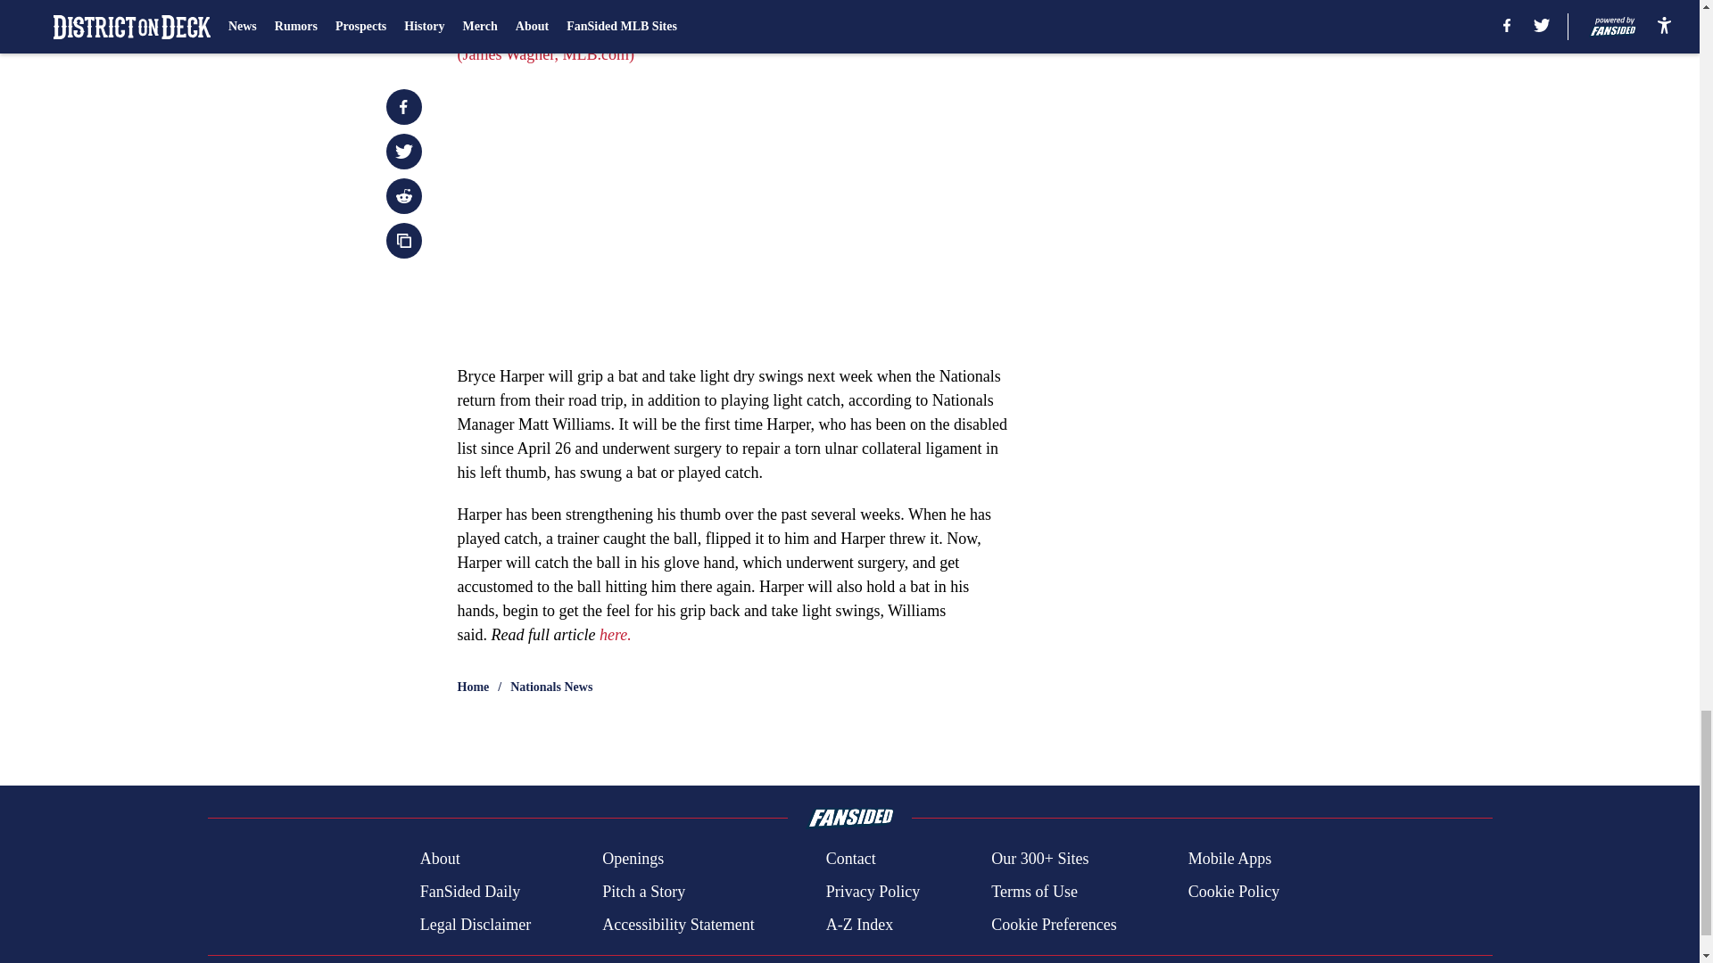  Describe the element at coordinates (873, 892) in the screenshot. I see `Privacy Policy` at that location.